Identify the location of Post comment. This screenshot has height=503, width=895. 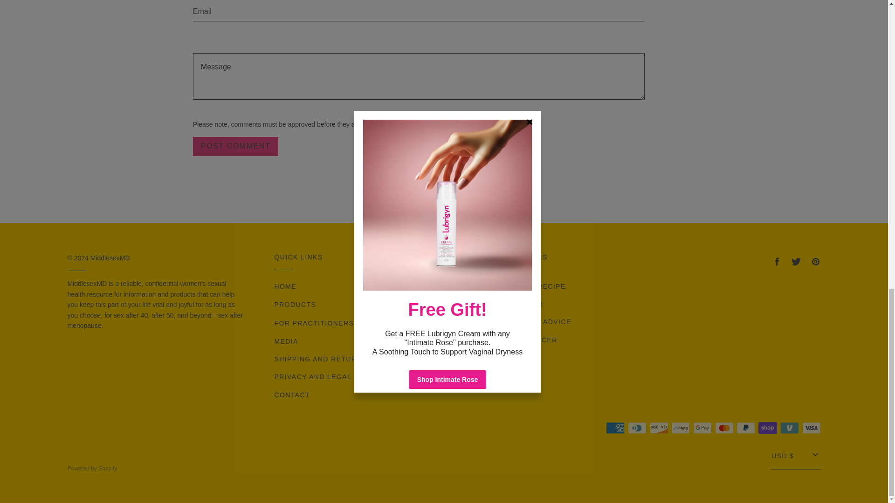
(236, 146).